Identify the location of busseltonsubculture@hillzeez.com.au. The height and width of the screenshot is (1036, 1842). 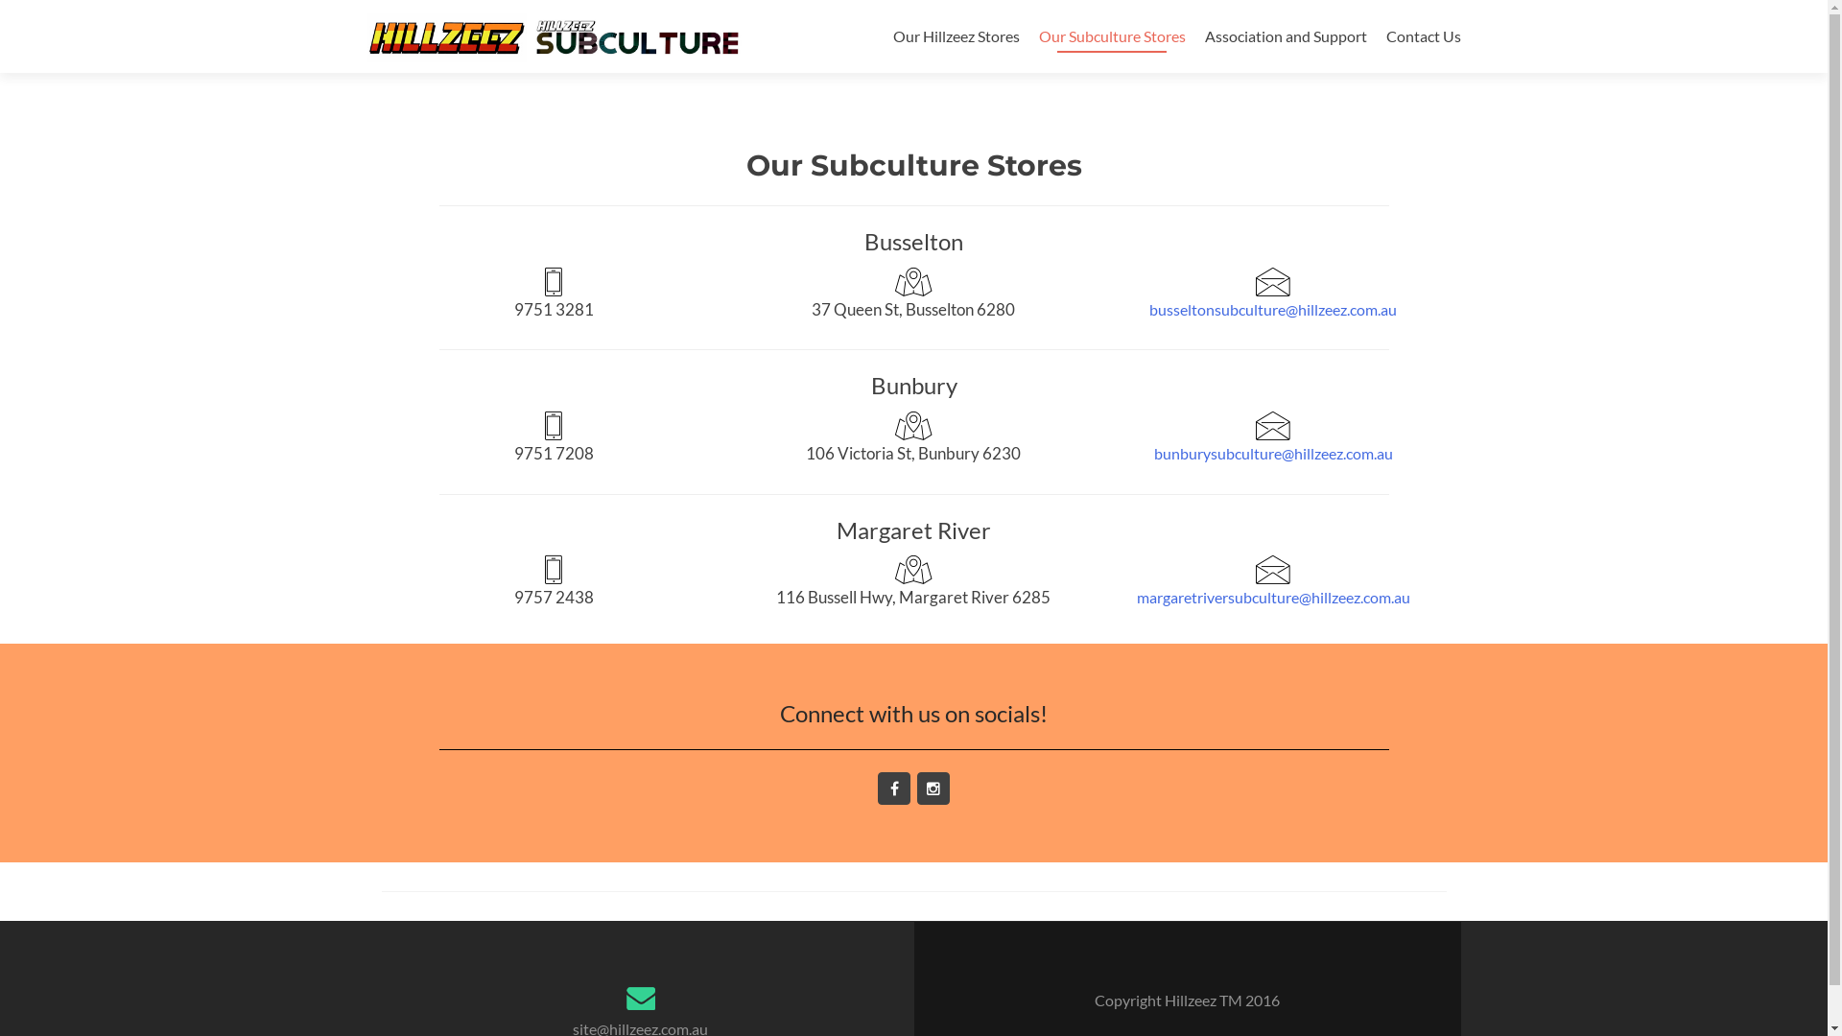
(1273, 309).